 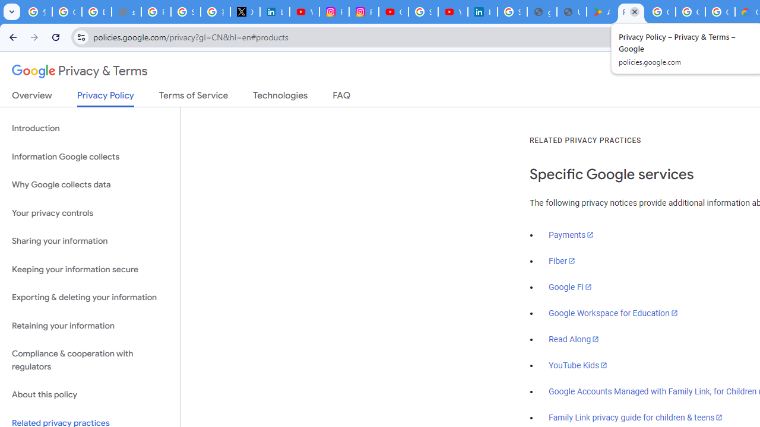 What do you see at coordinates (90, 128) in the screenshot?
I see `Introduction` at bounding box center [90, 128].